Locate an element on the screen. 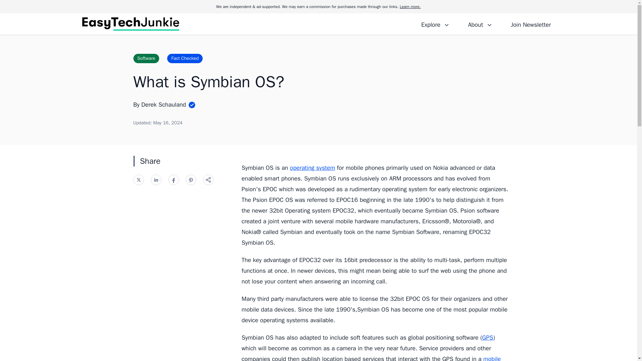 The height and width of the screenshot is (361, 642). Join Newsletter is located at coordinates (530, 24).